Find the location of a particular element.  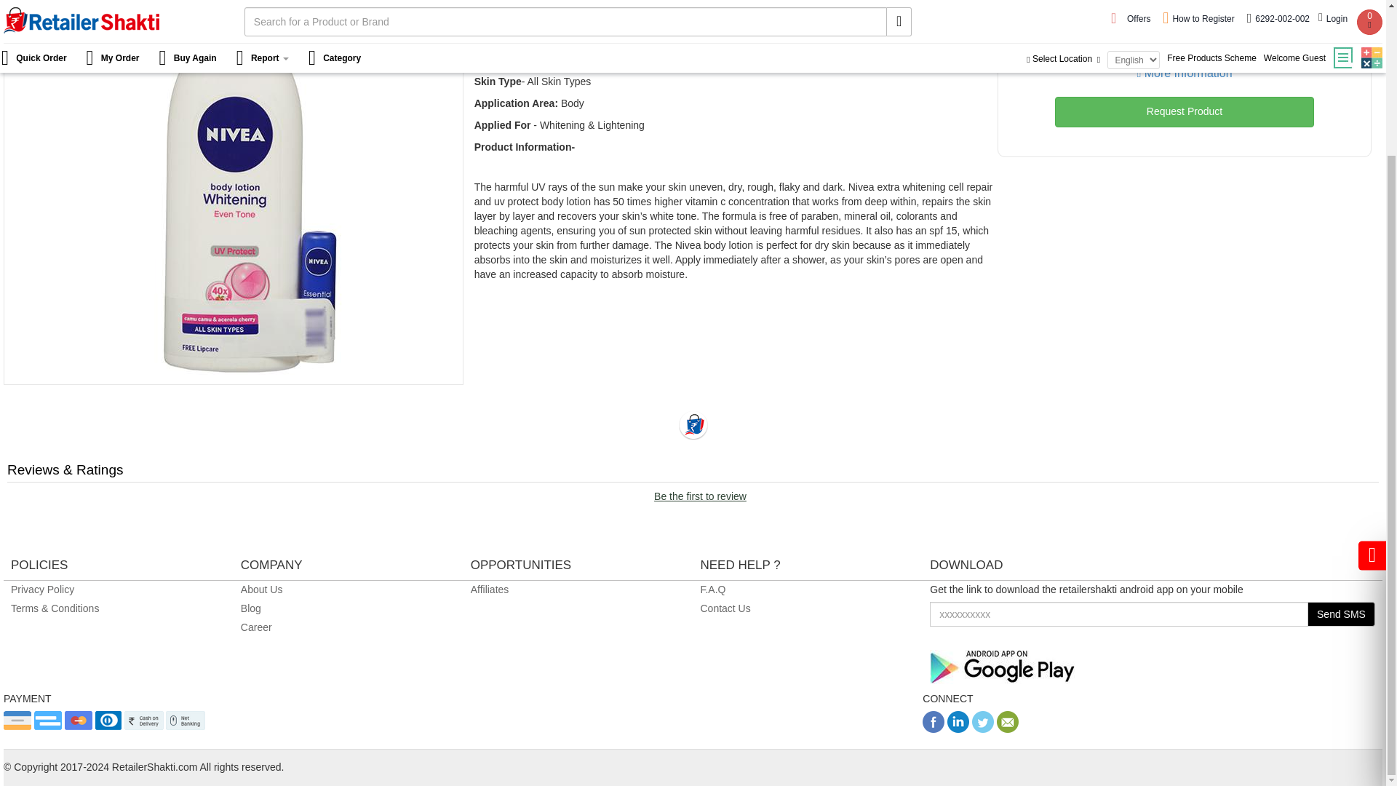

Twitter is located at coordinates (982, 729).